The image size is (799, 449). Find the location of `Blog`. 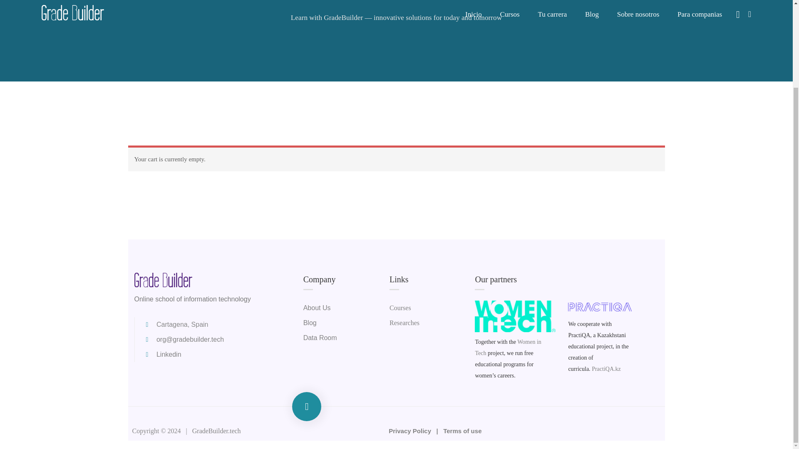

Blog is located at coordinates (310, 323).